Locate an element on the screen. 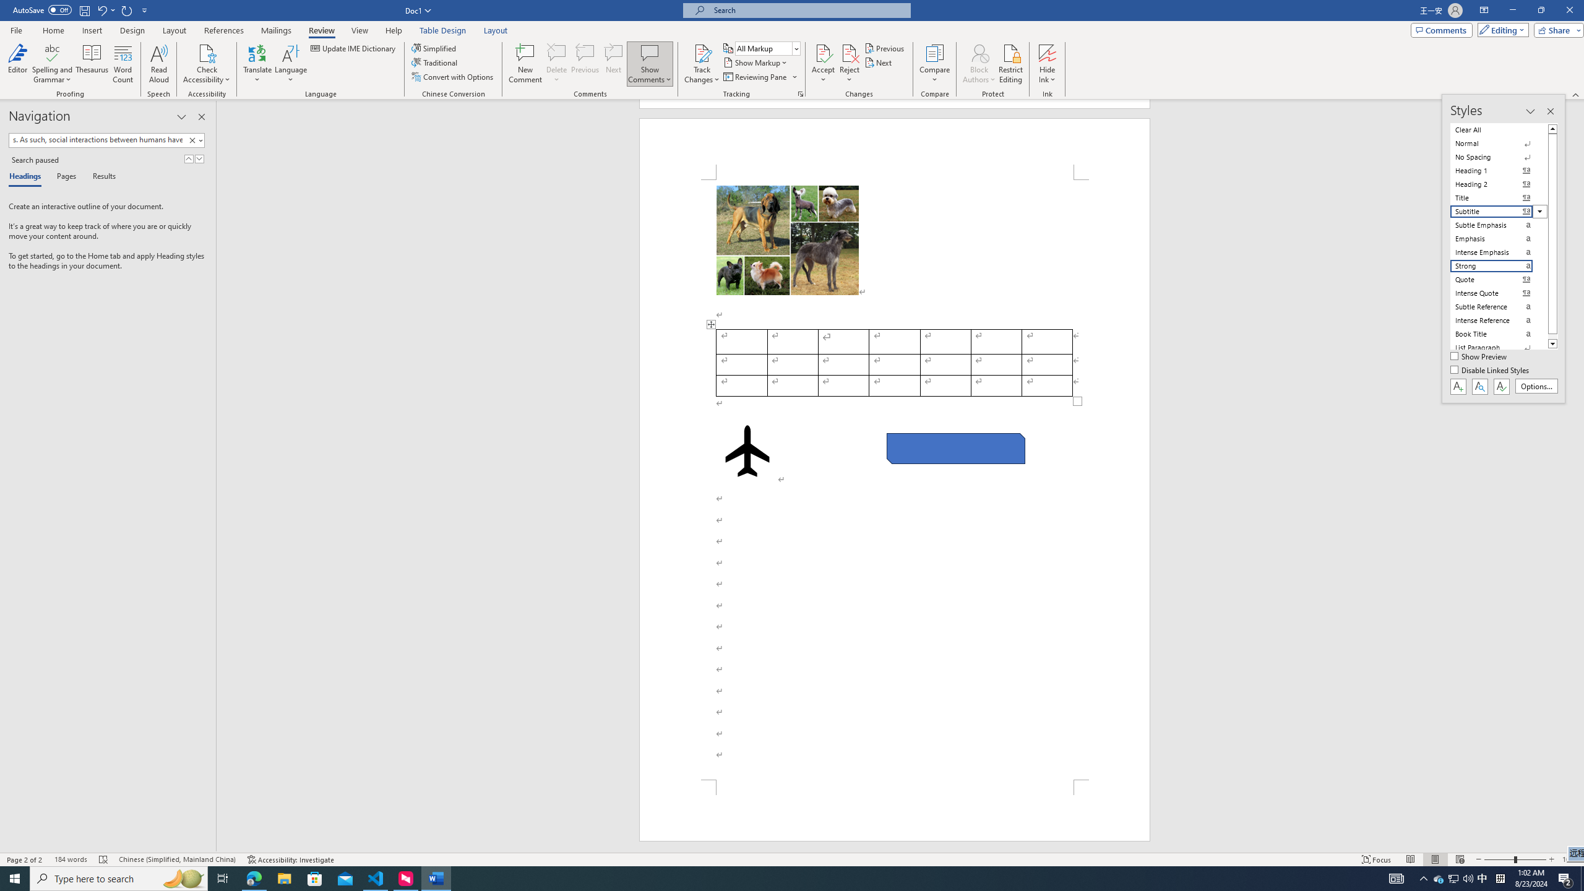  Page 2 content is located at coordinates (895, 480).